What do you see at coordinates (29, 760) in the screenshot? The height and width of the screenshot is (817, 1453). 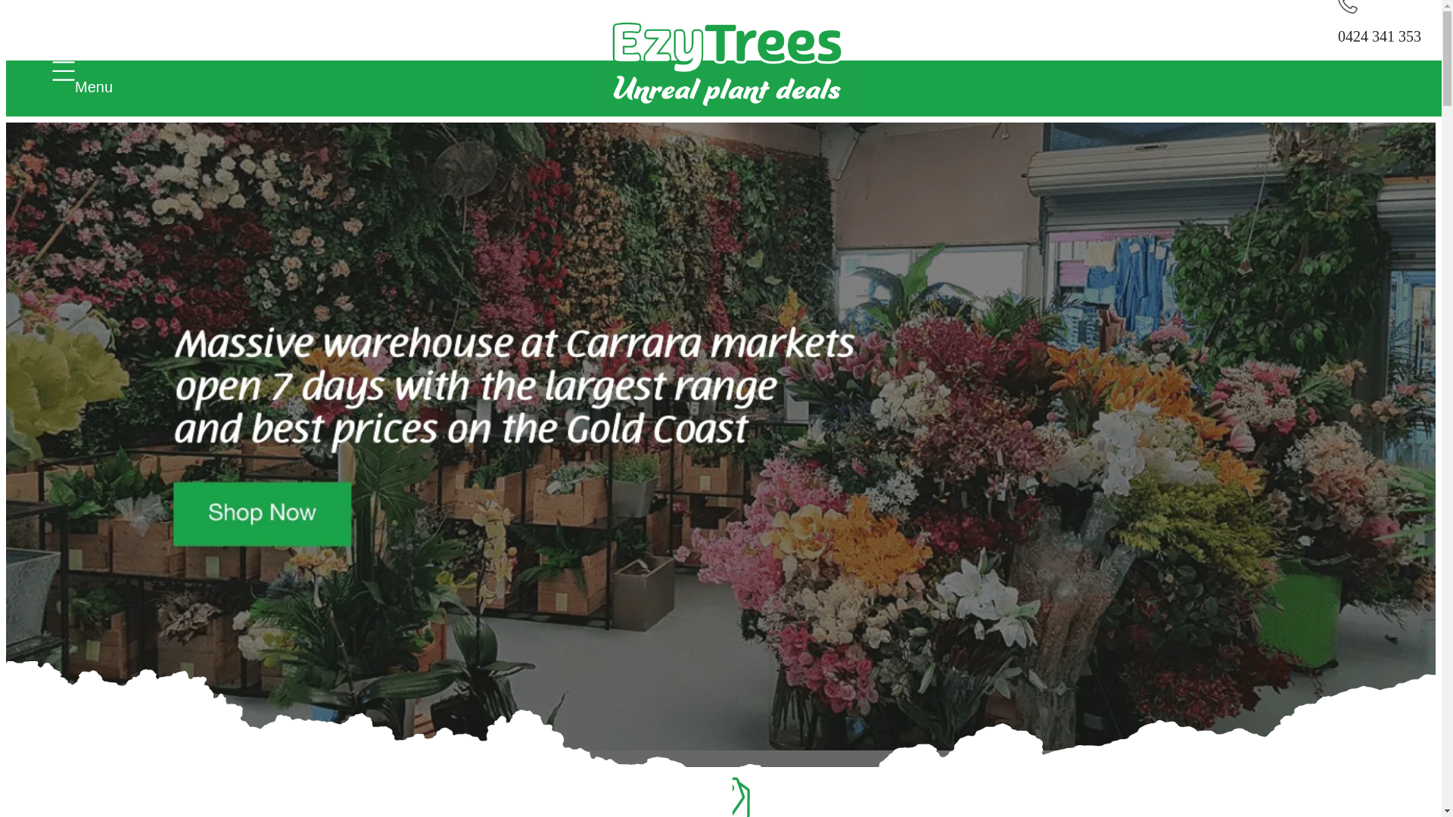 I see `Previous` at bounding box center [29, 760].